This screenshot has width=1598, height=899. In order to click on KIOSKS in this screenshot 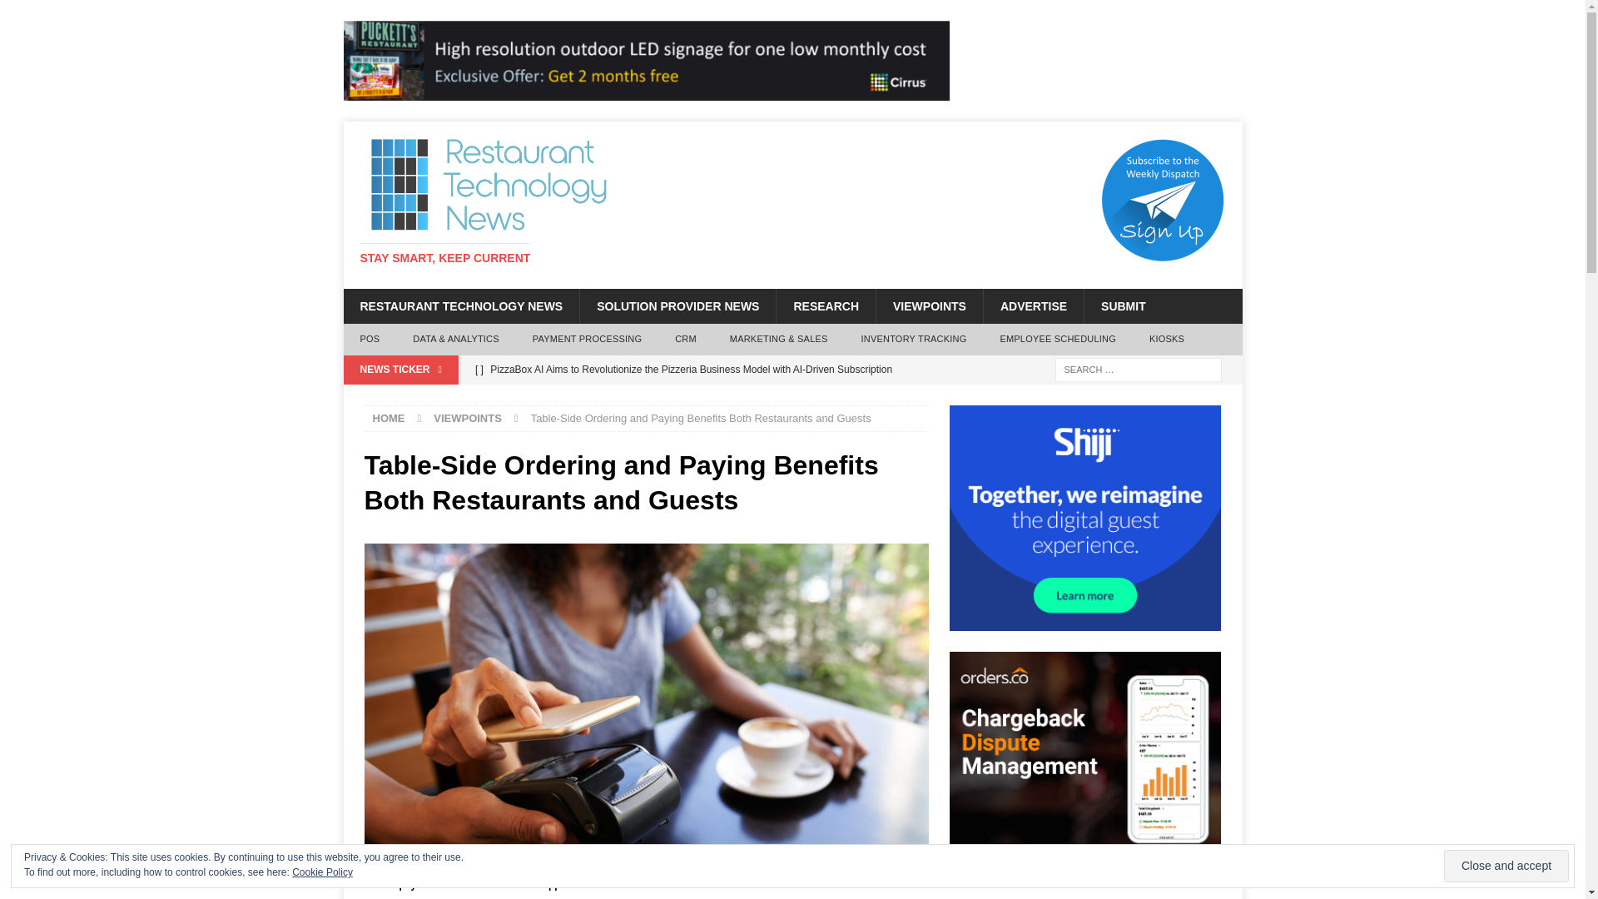, I will do `click(1167, 339)`.